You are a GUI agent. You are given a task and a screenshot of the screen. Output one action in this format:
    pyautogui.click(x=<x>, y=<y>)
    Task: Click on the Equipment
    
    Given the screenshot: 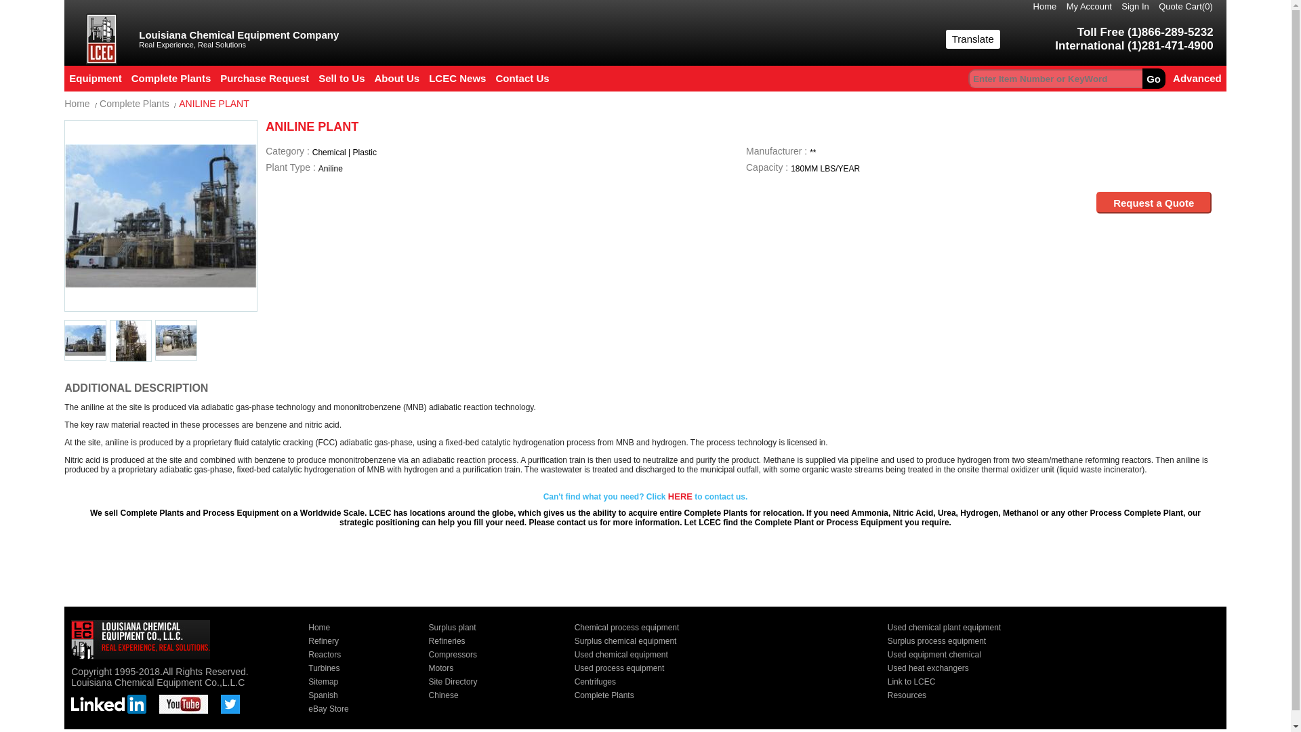 What is the action you would take?
    pyautogui.click(x=95, y=78)
    